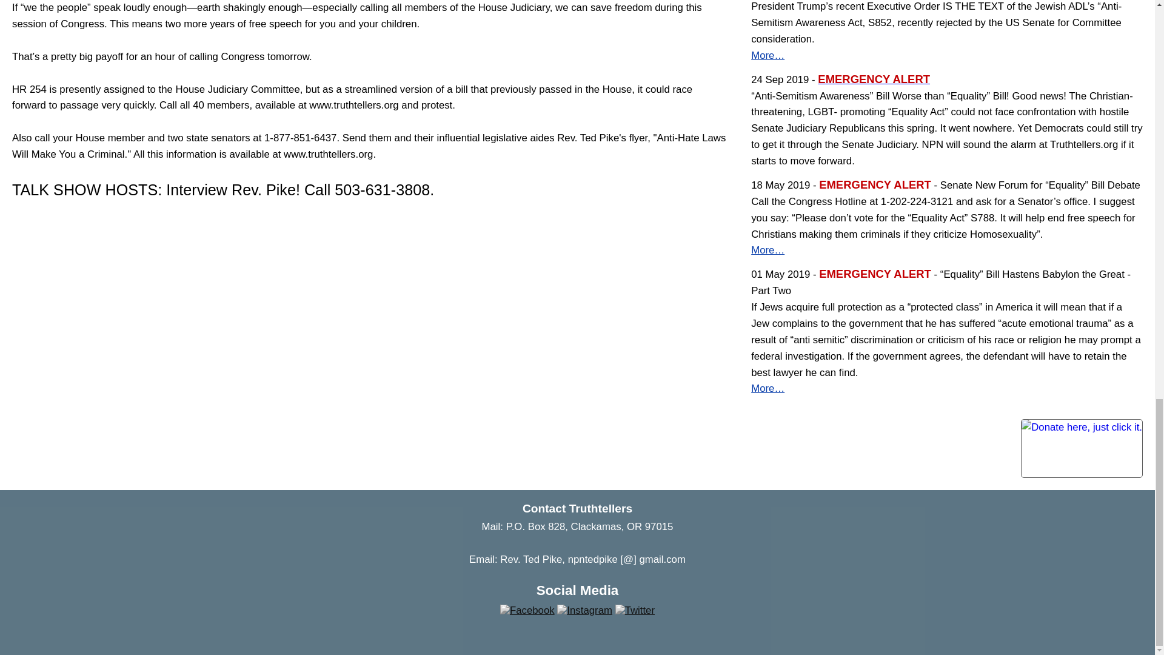 This screenshot has height=655, width=1164. I want to click on Read the full article in PDF format., so click(874, 80).